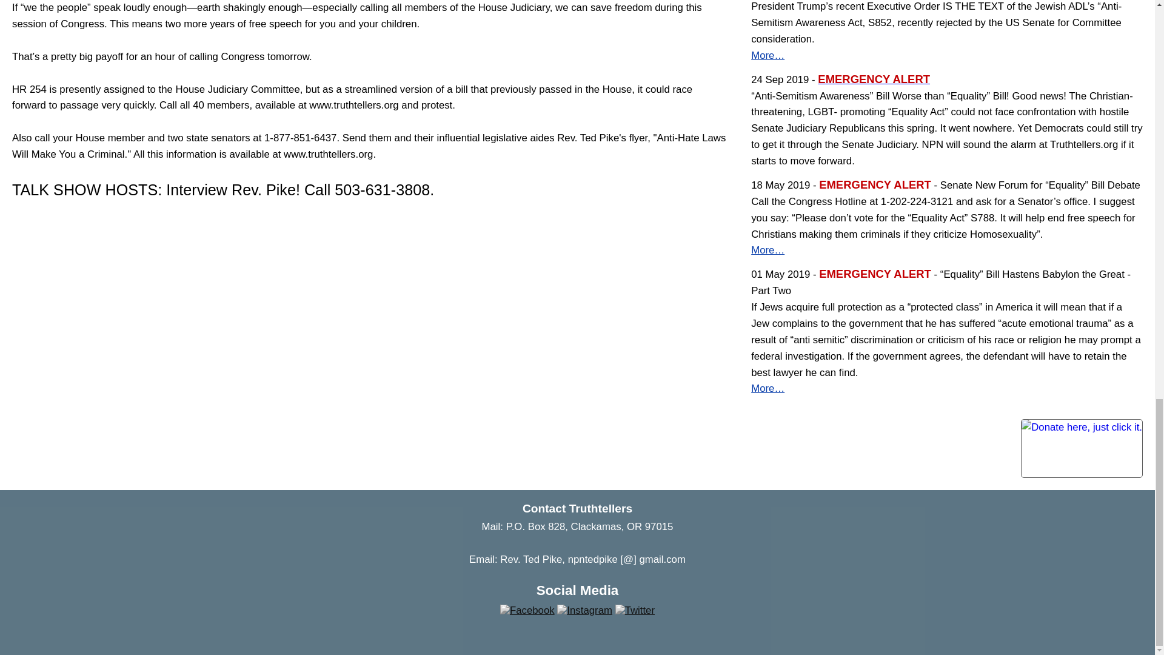 This screenshot has height=655, width=1164. I want to click on Read the full article in PDF format., so click(874, 80).